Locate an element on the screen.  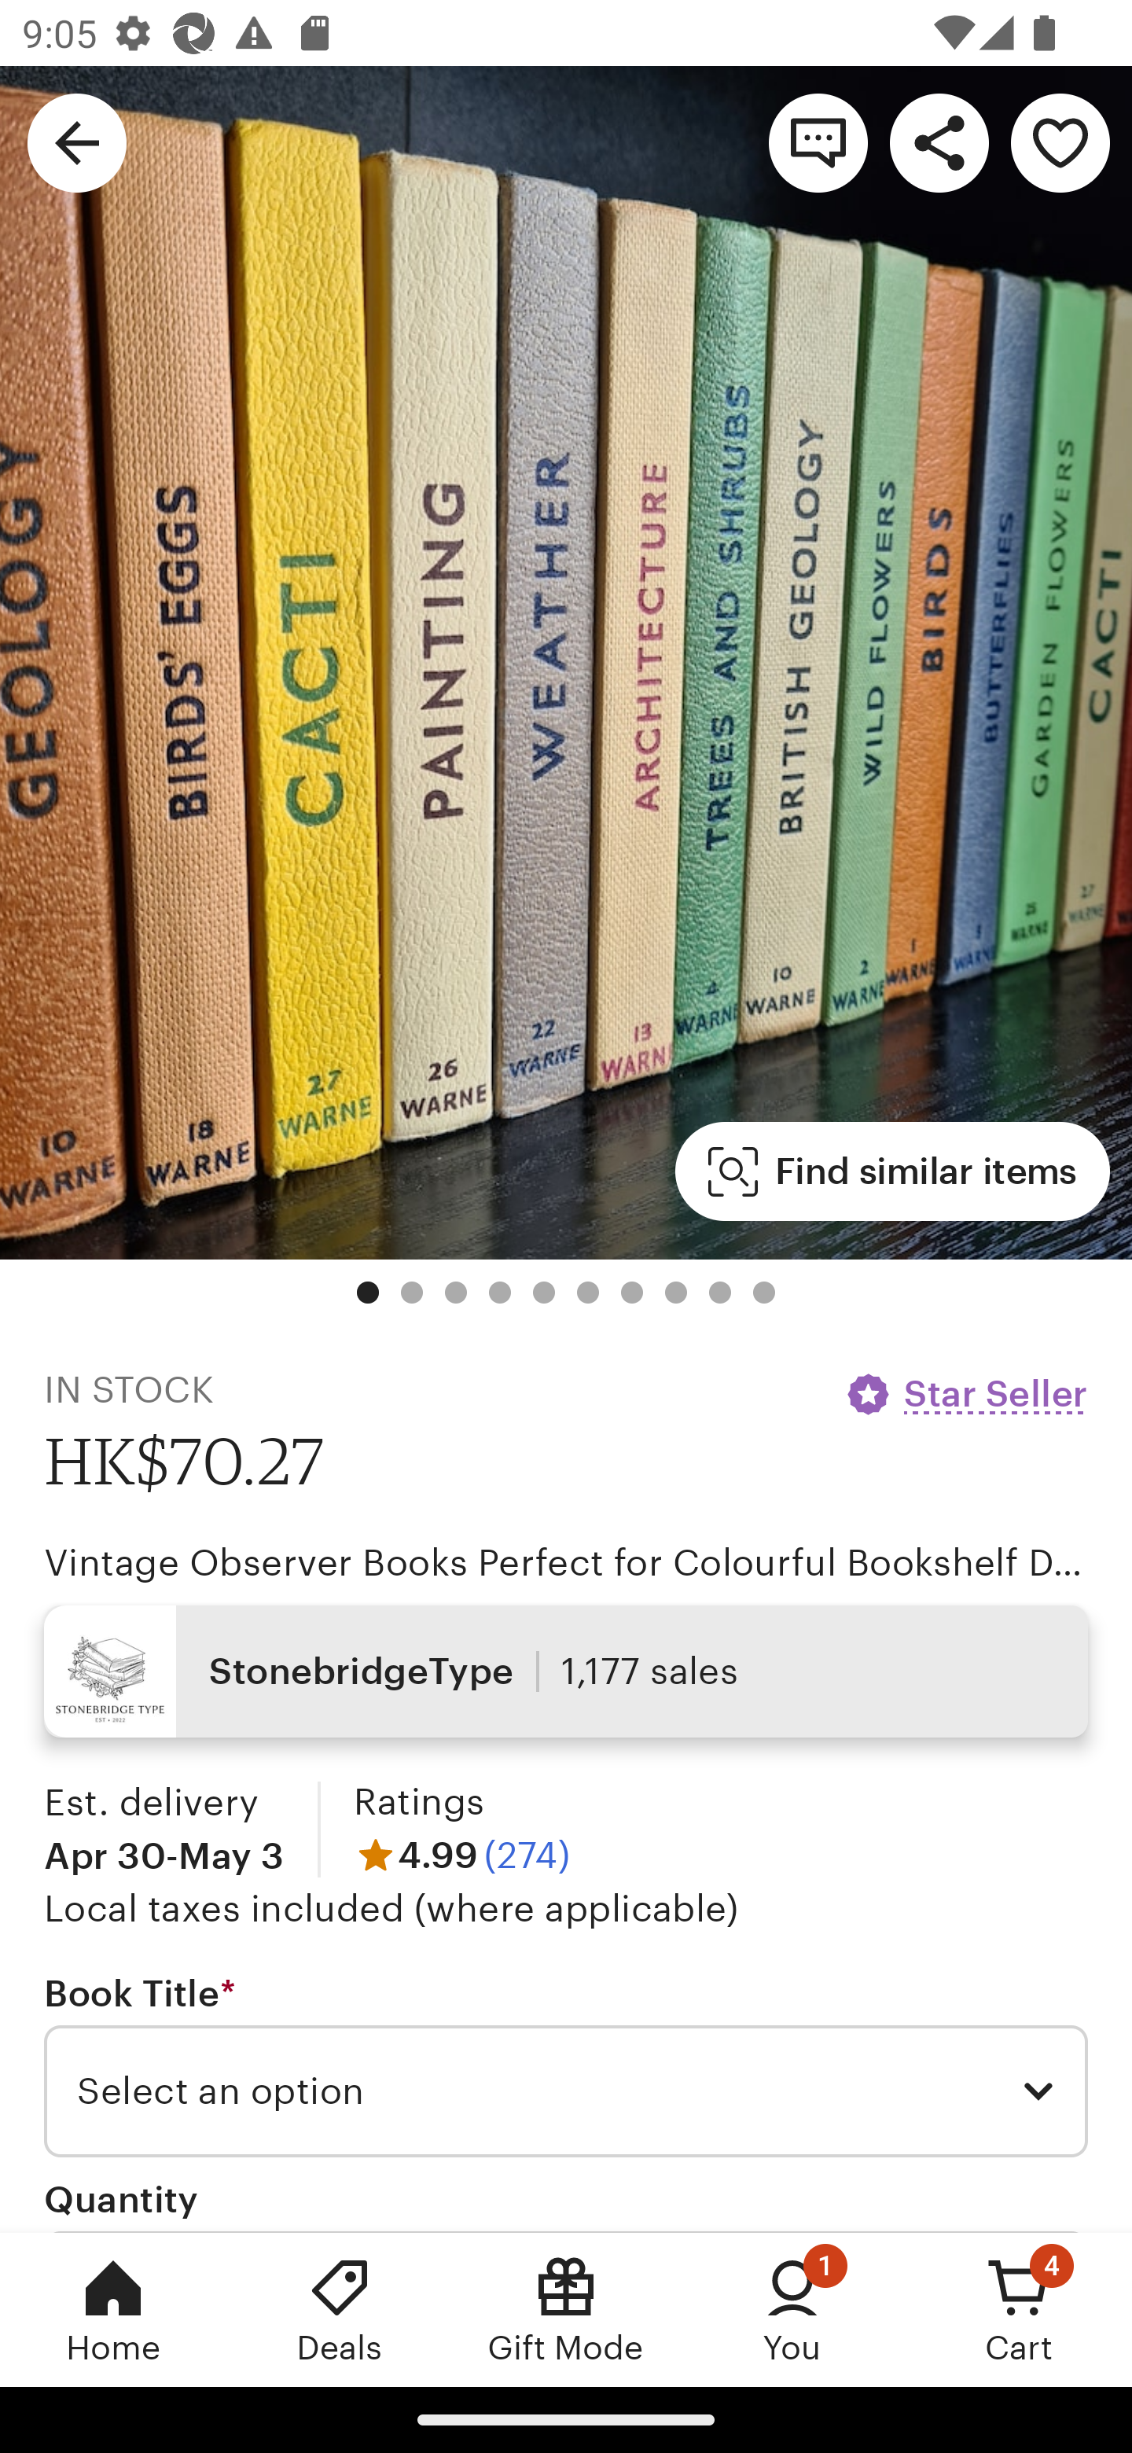
Star Seller is located at coordinates (965, 1394).